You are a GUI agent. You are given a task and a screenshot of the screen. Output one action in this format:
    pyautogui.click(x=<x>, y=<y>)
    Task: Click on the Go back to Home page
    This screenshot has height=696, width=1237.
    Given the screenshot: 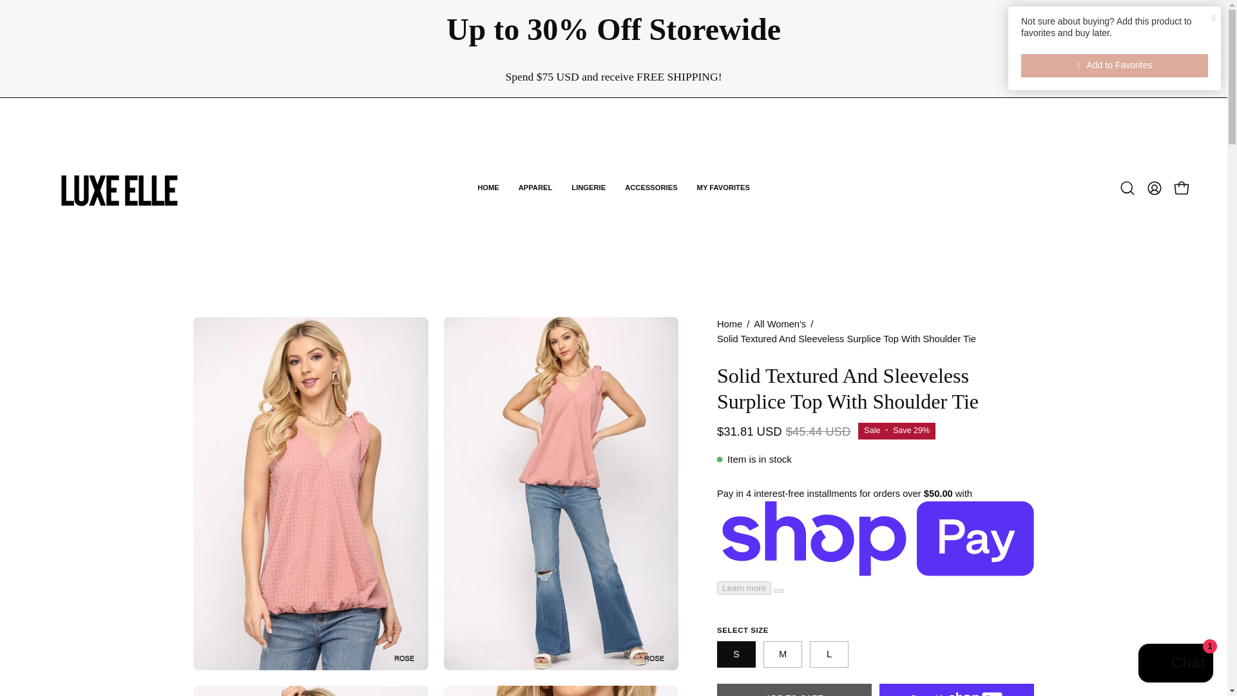 What is the action you would take?
    pyautogui.click(x=729, y=325)
    